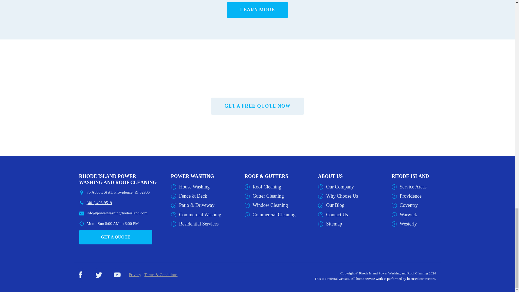 The height and width of the screenshot is (292, 519). I want to click on LEARN MORE, so click(257, 10).